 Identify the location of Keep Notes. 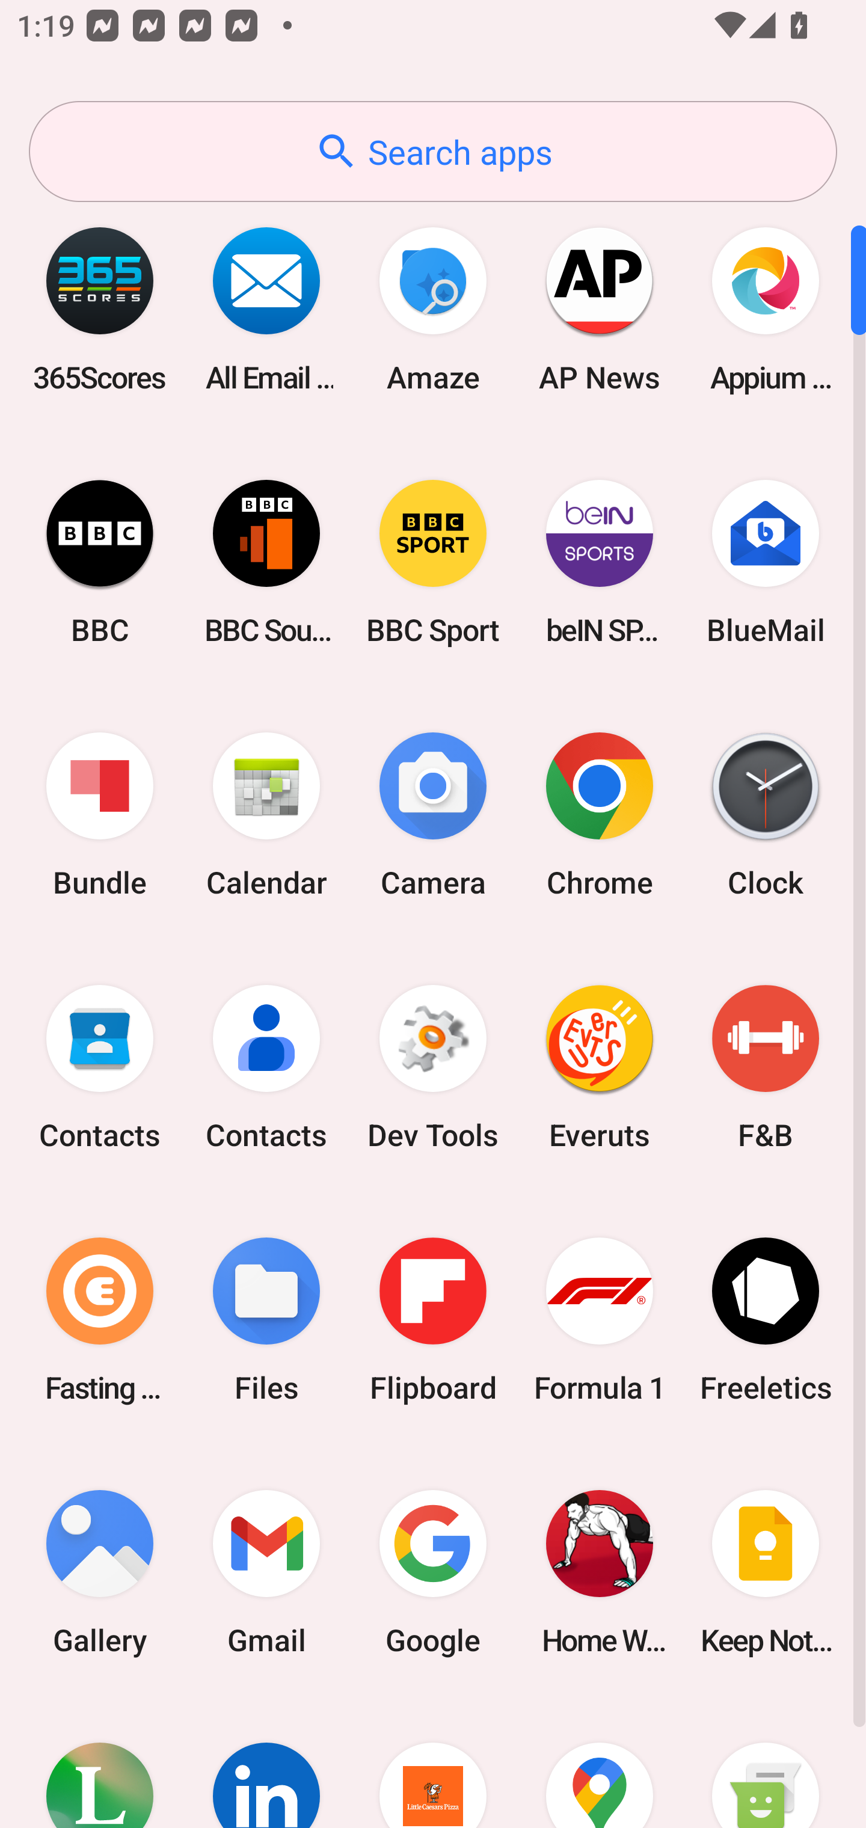
(766, 1572).